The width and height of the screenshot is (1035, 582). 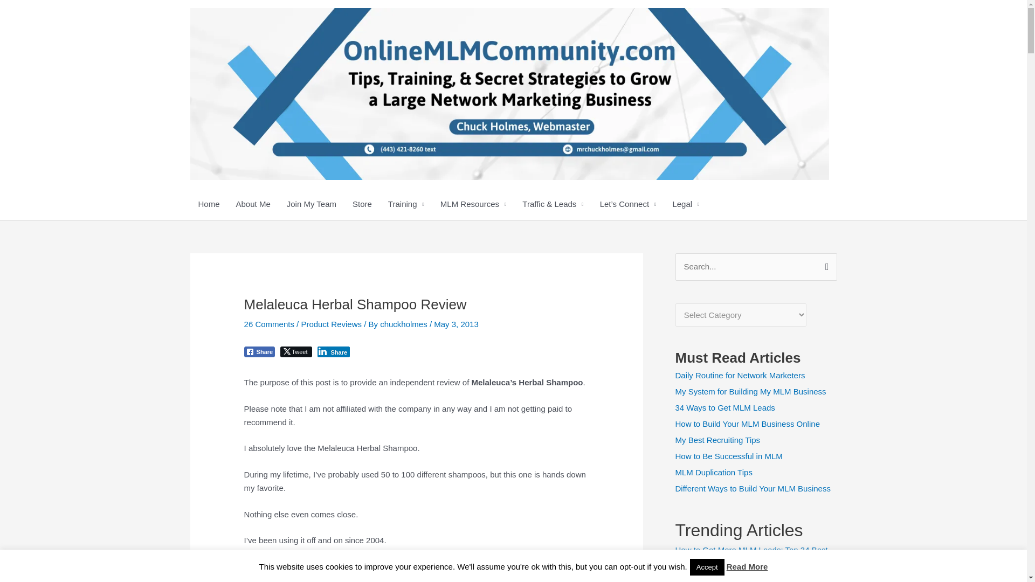 What do you see at coordinates (334, 351) in the screenshot?
I see `Share` at bounding box center [334, 351].